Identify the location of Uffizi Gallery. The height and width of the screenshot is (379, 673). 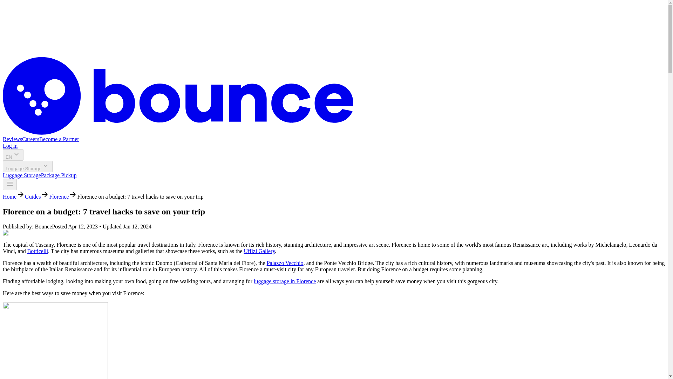
(259, 251).